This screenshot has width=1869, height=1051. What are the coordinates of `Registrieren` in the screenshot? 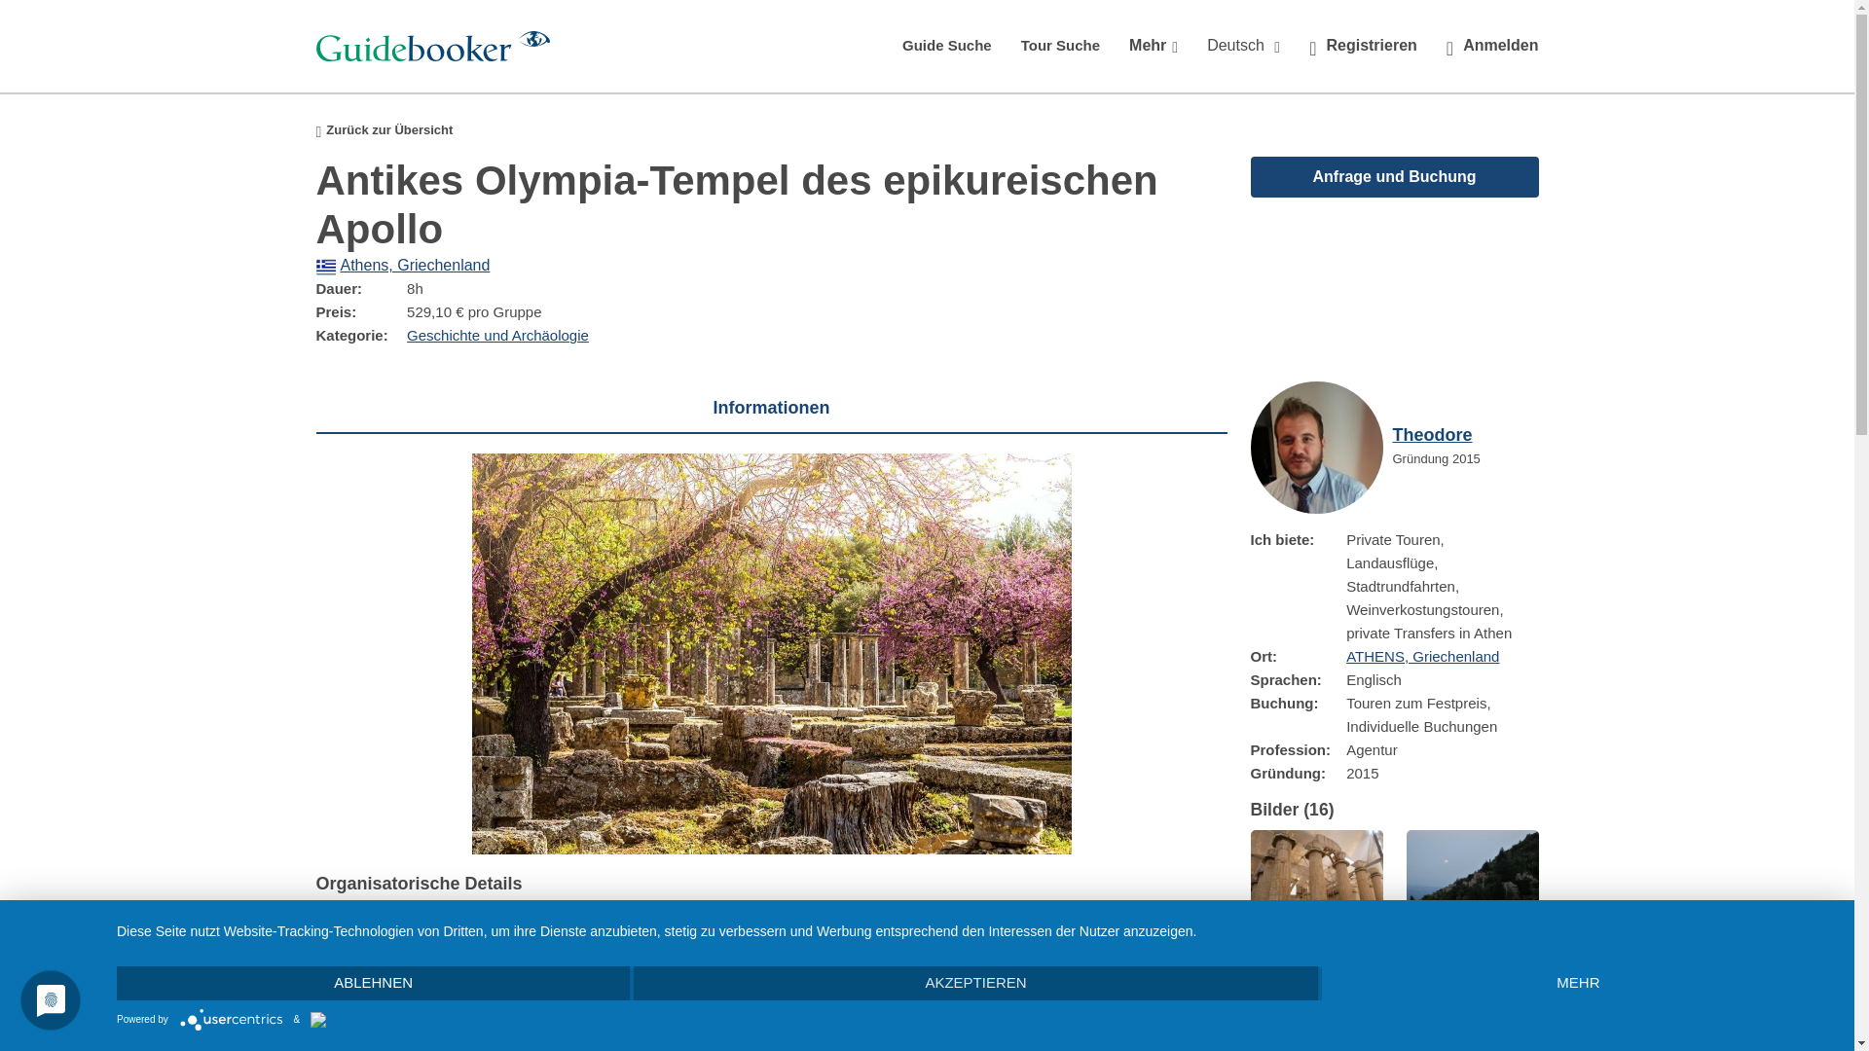 It's located at (1363, 46).